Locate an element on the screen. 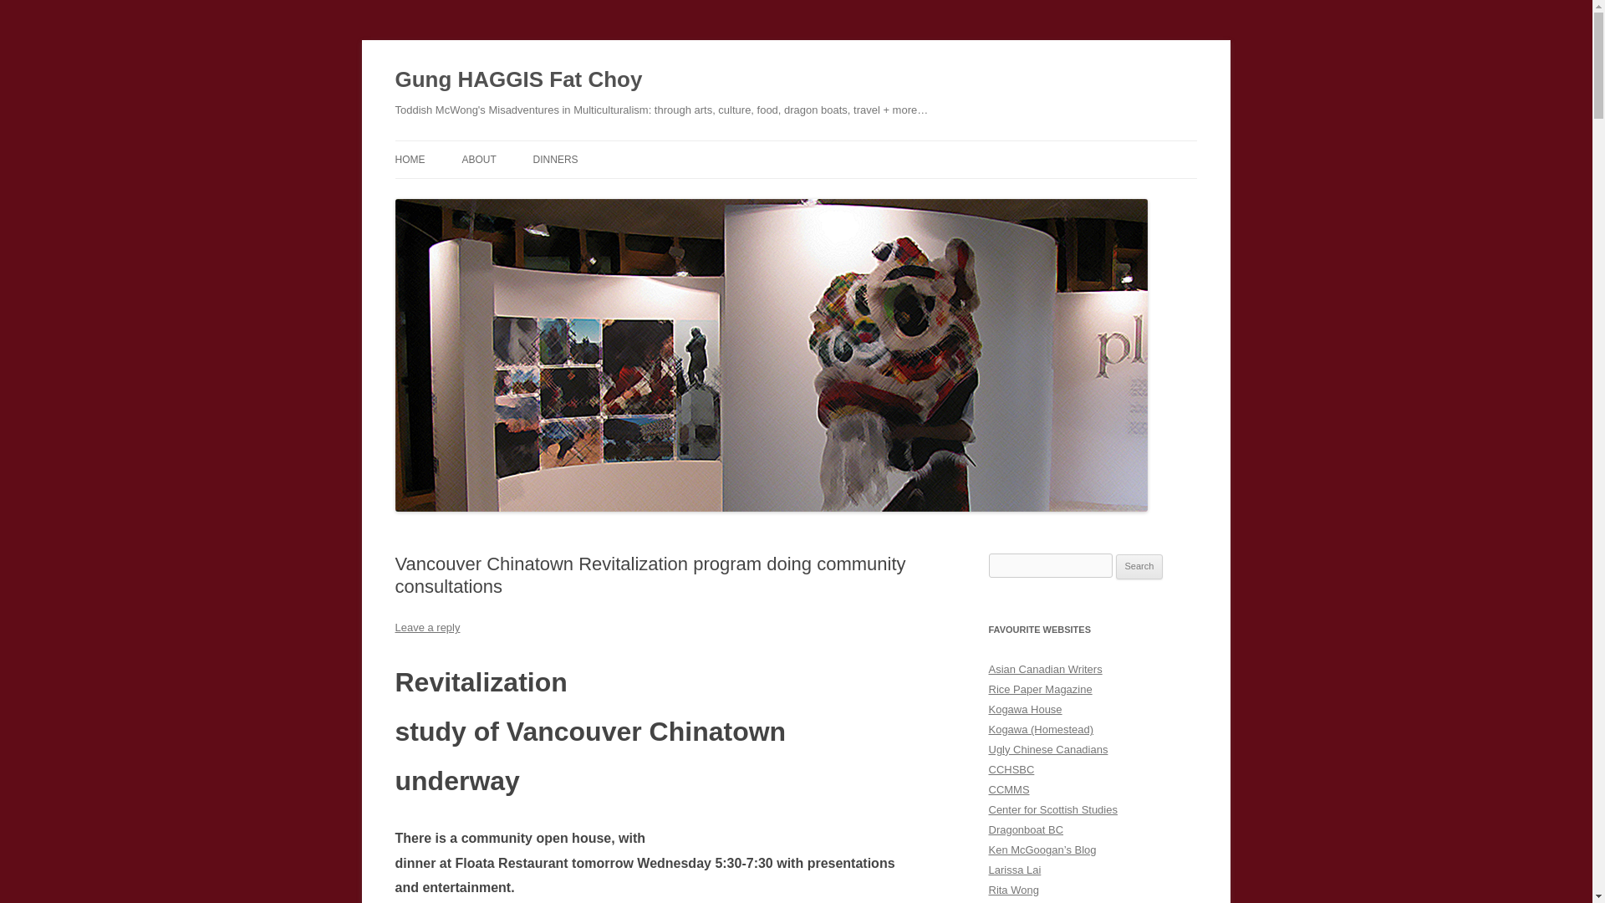 This screenshot has width=1605, height=903. Ugly Chinese Canadians is located at coordinates (1047, 749).